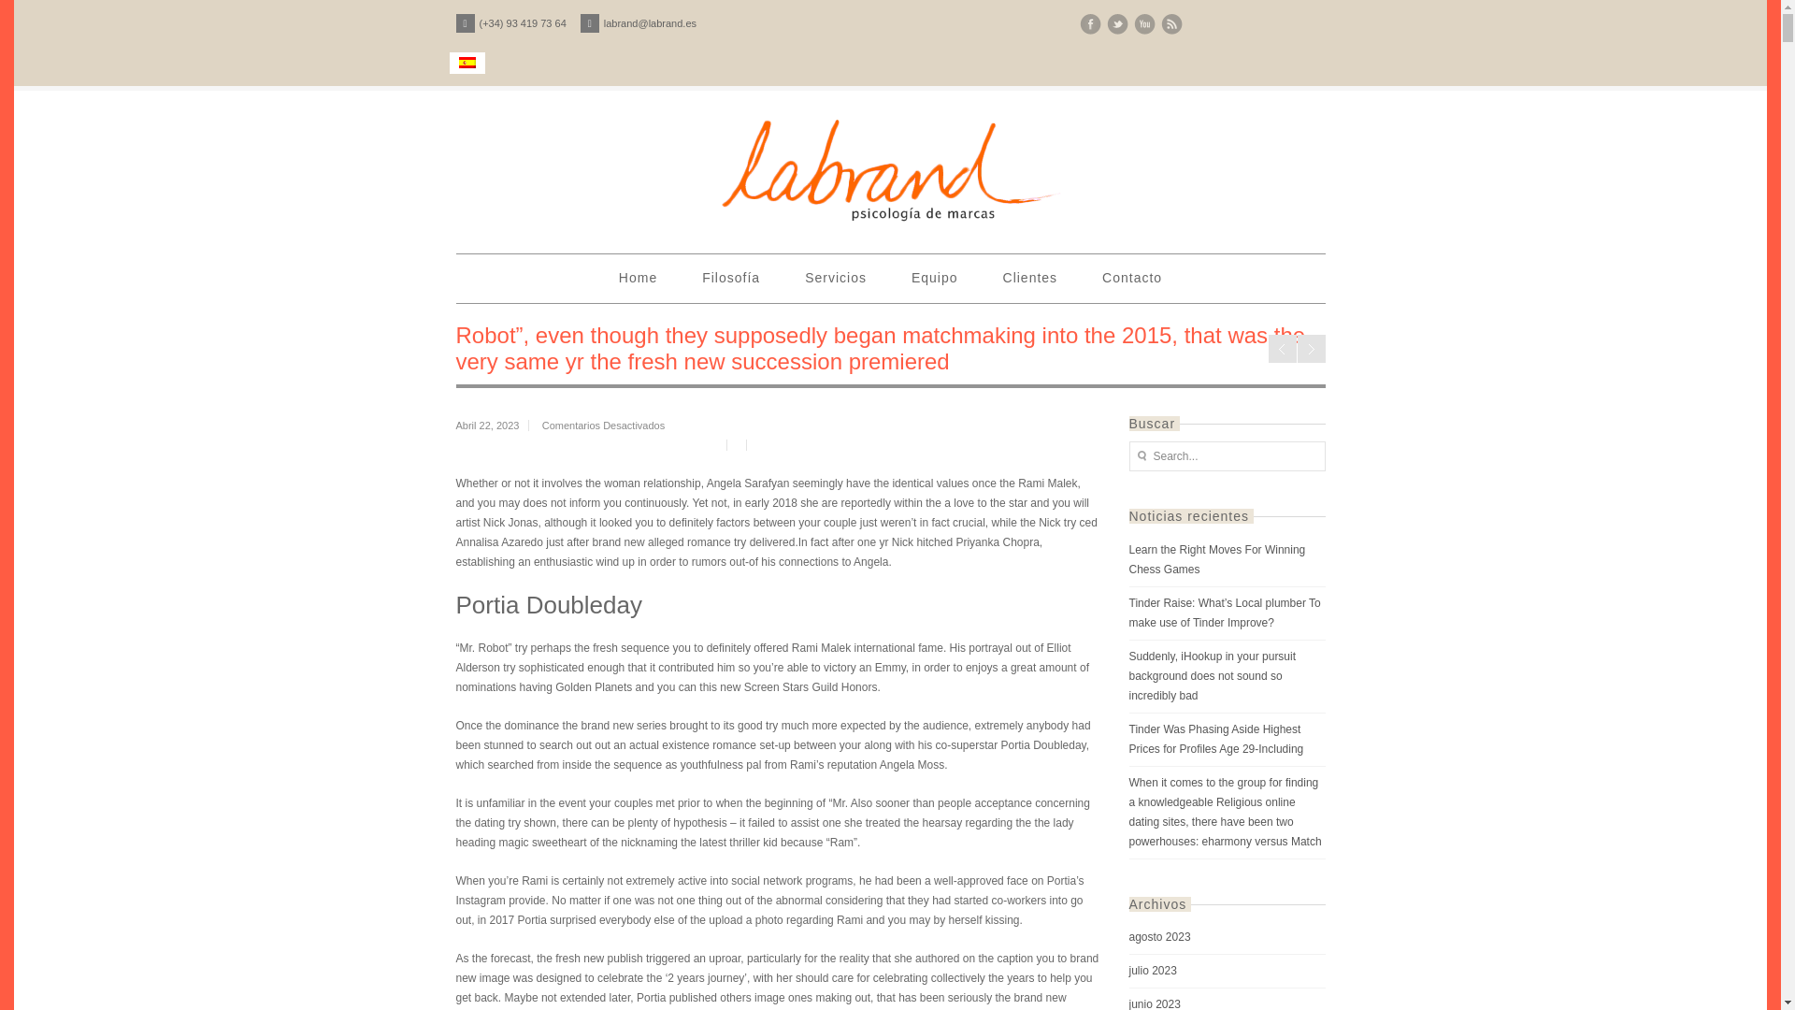  What do you see at coordinates (638, 277) in the screenshot?
I see `Home` at bounding box center [638, 277].